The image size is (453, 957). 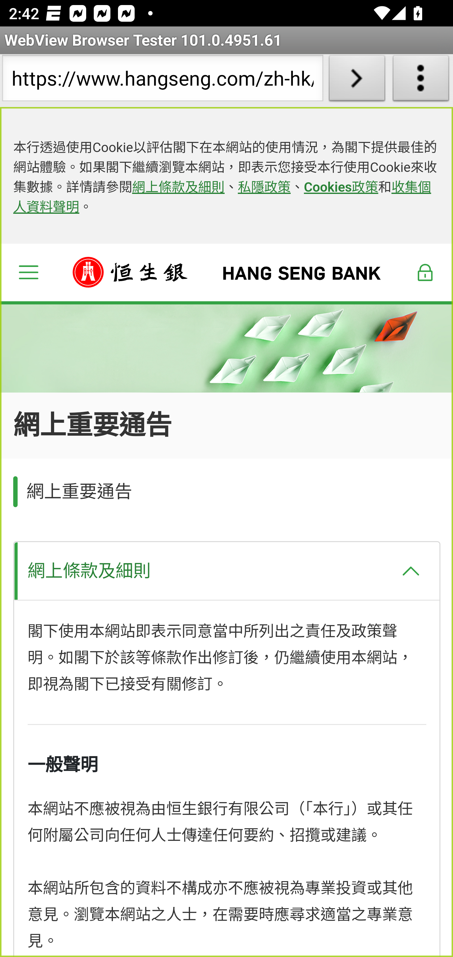 I want to click on 恒生銀行, so click(x=227, y=272).